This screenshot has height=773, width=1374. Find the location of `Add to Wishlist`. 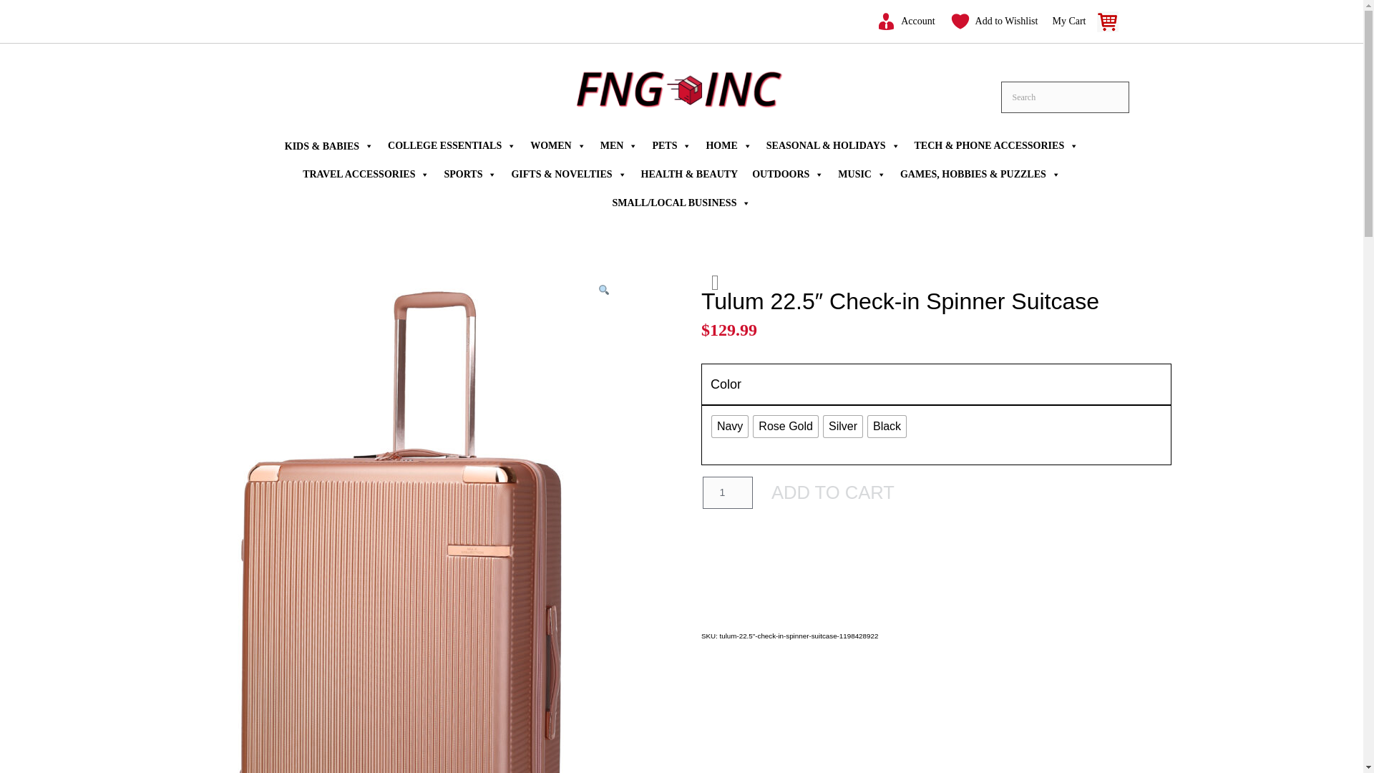

Add to Wishlist is located at coordinates (994, 21).